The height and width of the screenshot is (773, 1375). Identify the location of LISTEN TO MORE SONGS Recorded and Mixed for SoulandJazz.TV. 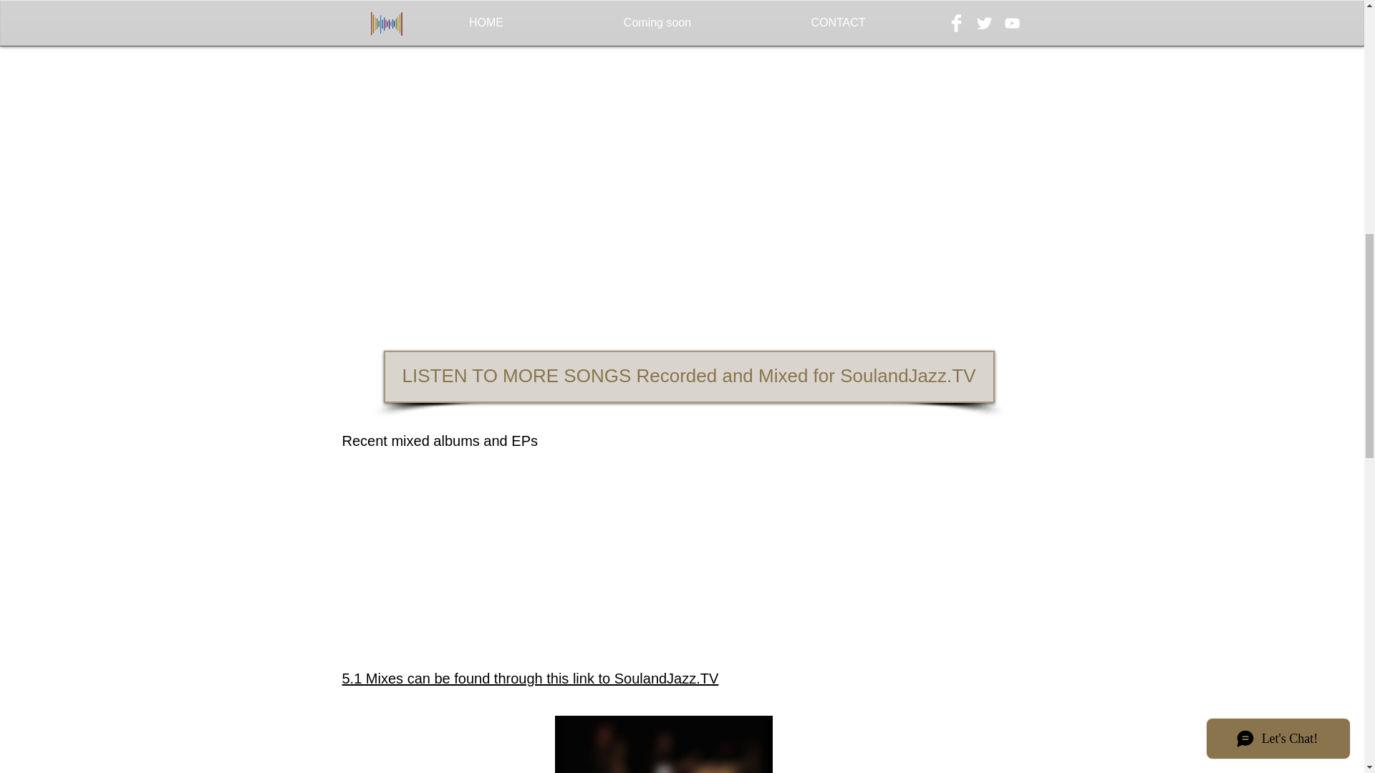
(689, 376).